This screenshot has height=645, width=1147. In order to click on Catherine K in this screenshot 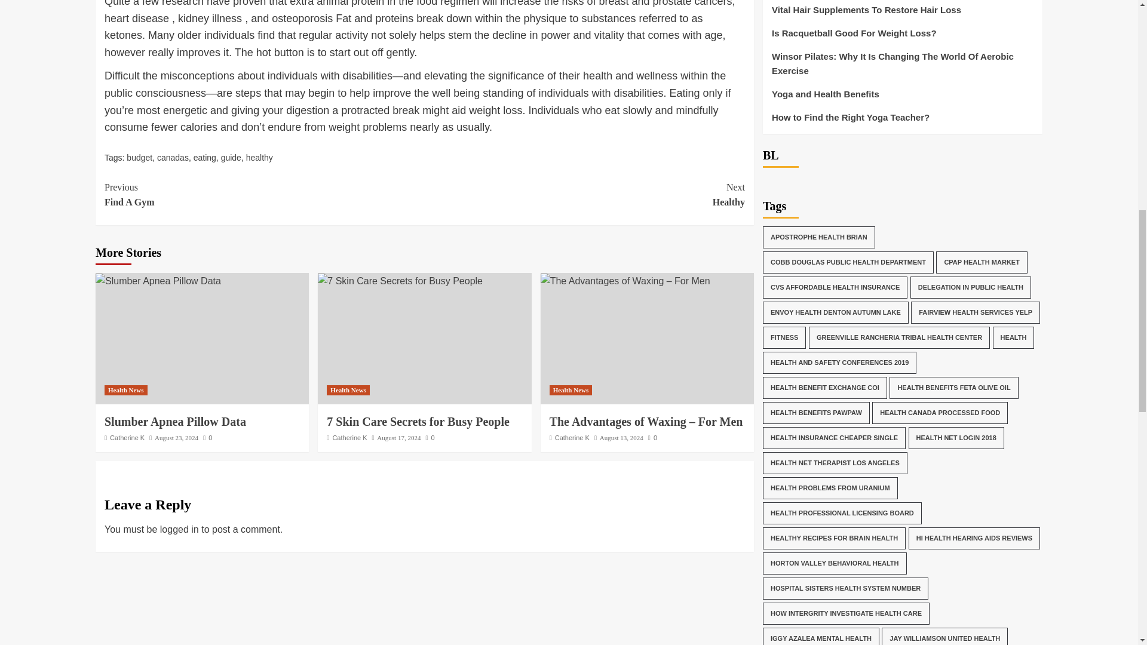, I will do `click(127, 437)`.